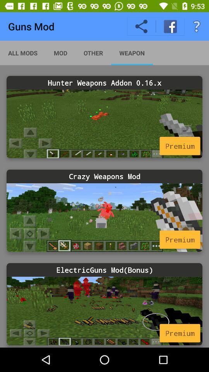 The width and height of the screenshot is (209, 372). Describe the element at coordinates (132, 53) in the screenshot. I see `click the icon next to other item` at that location.